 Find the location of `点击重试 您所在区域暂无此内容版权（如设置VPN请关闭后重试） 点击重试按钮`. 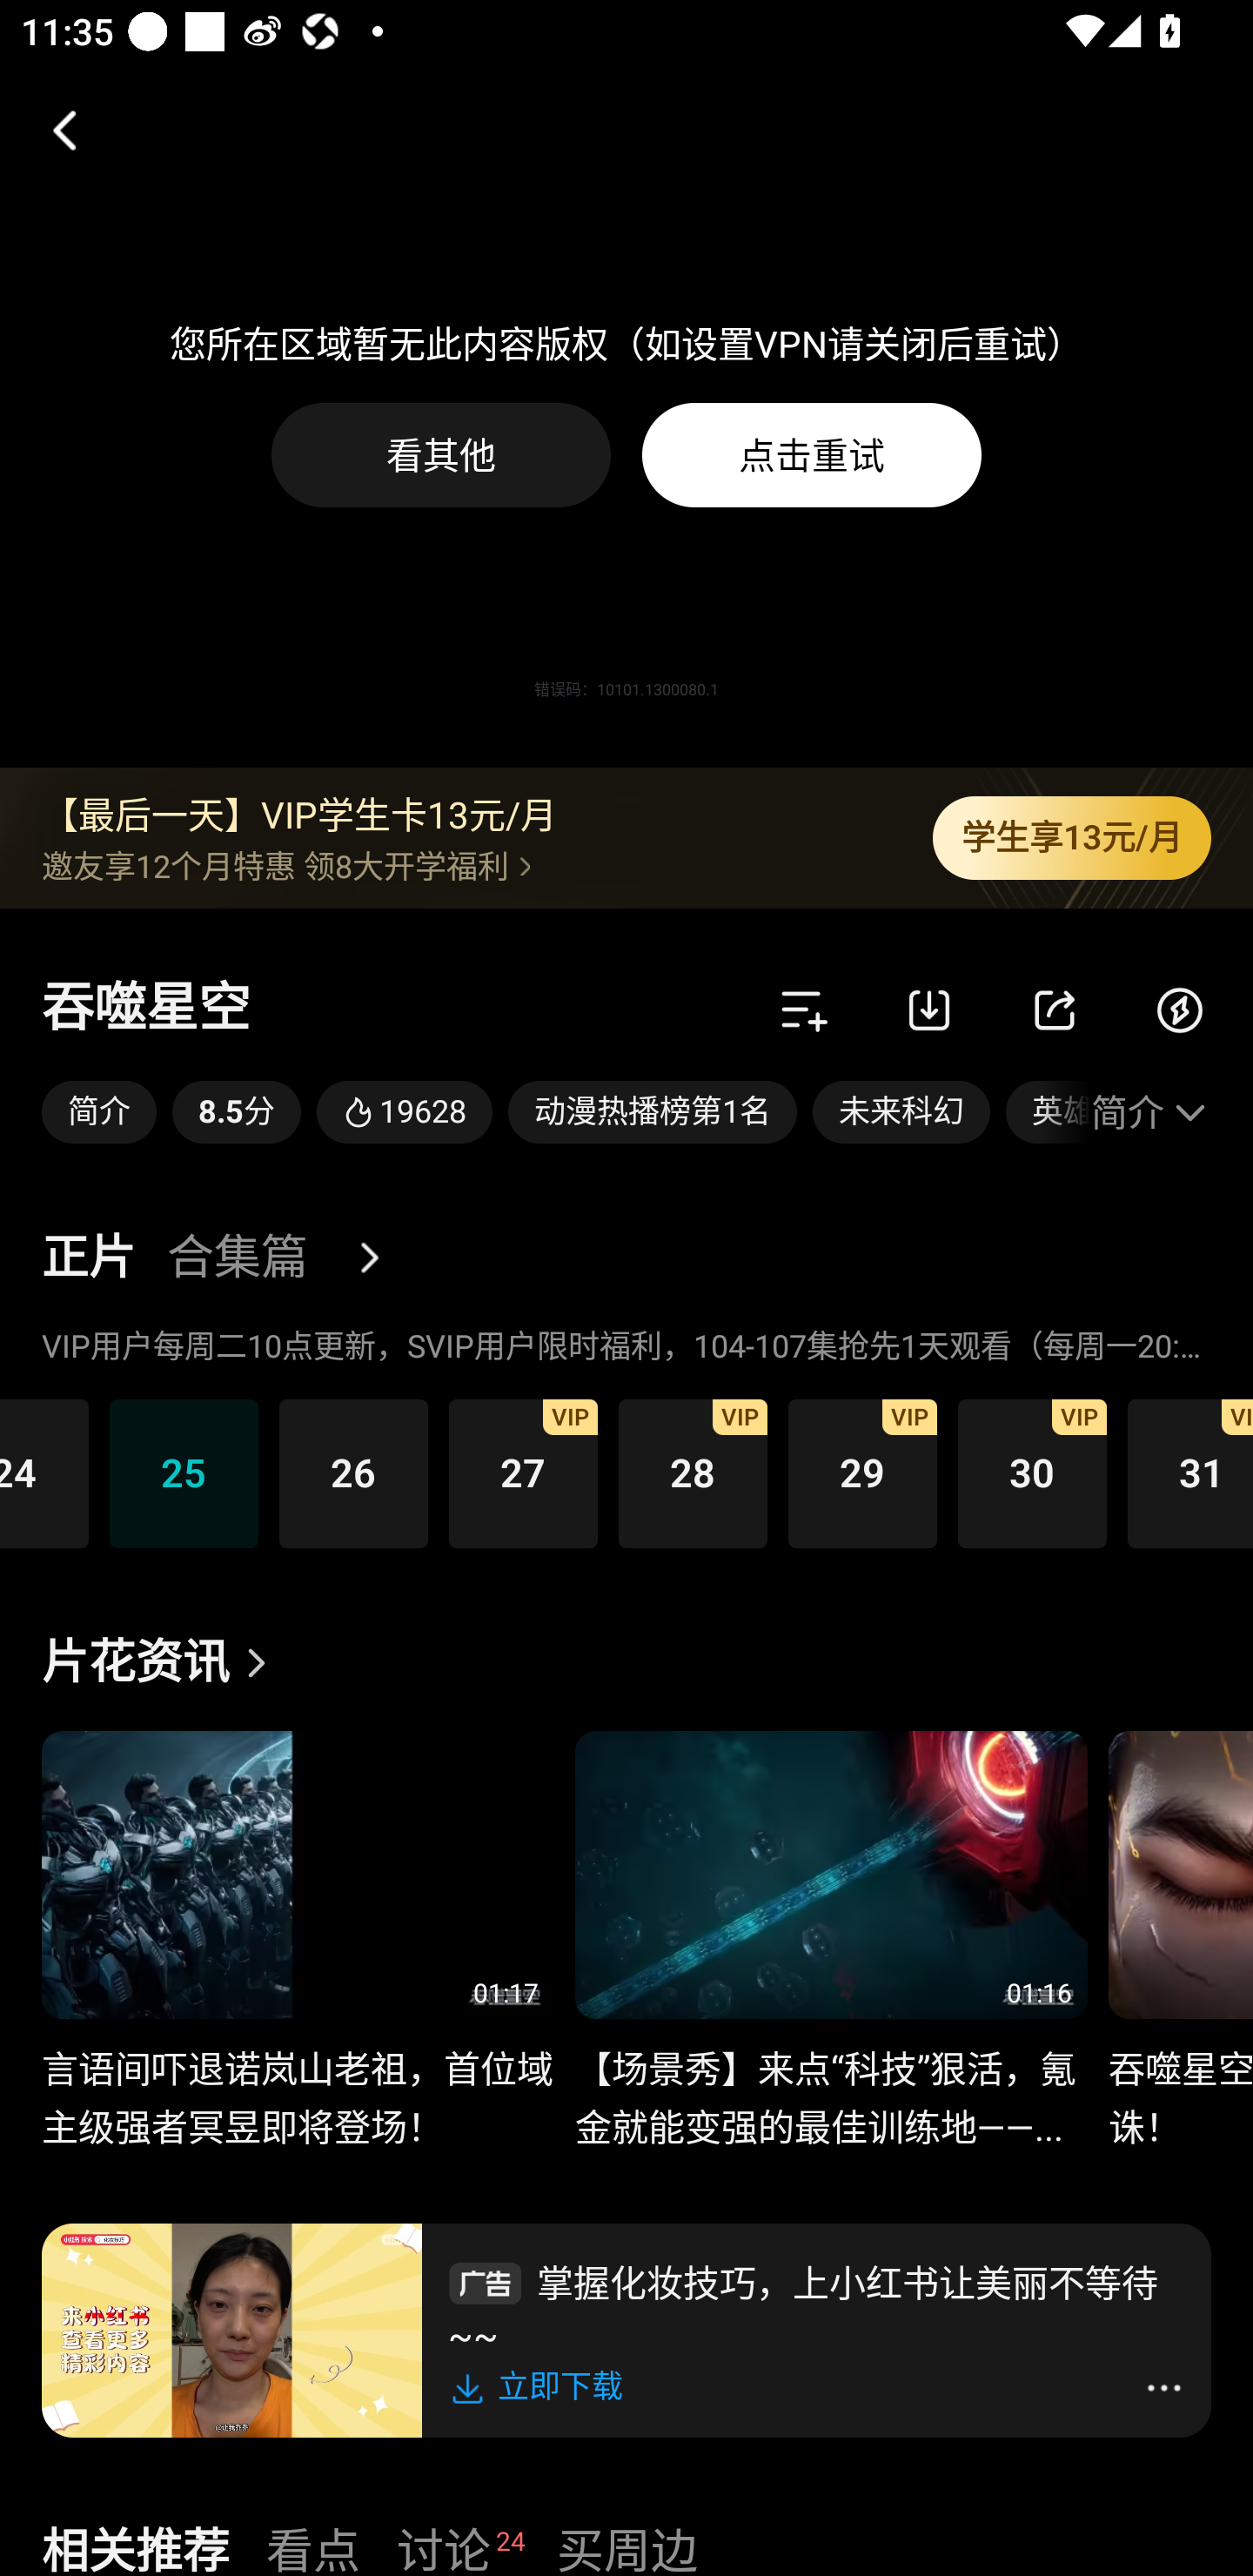

点击重试 您所在区域暂无此内容版权（如设置VPN请关闭后重试） 点击重试按钮 is located at coordinates (811, 454).